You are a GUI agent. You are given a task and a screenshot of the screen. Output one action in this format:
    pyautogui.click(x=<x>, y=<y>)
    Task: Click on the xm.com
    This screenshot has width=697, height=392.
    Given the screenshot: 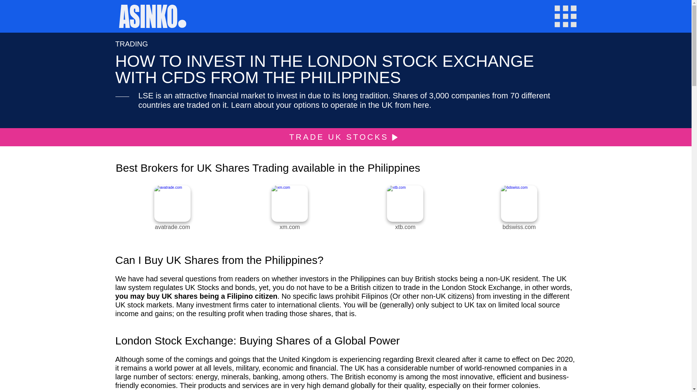 What is the action you would take?
    pyautogui.click(x=289, y=227)
    